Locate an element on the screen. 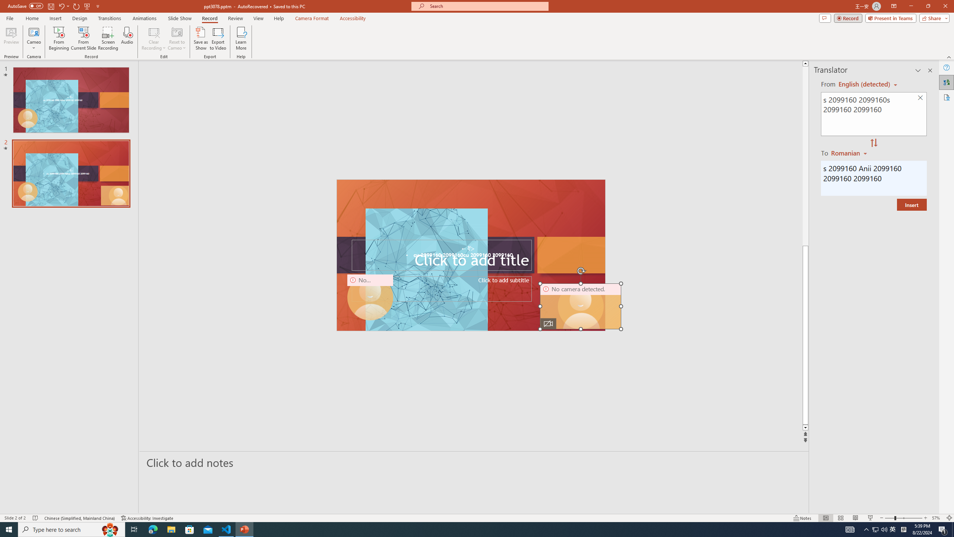 Image resolution: width=954 pixels, height=537 pixels. Romanian is located at coordinates (850, 153).